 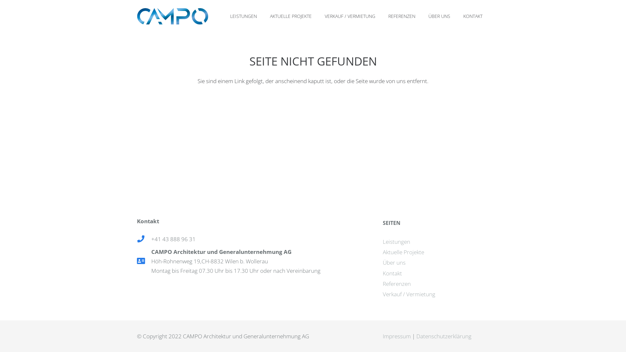 I want to click on AKTUELLE PROJEKTE, so click(x=291, y=16).